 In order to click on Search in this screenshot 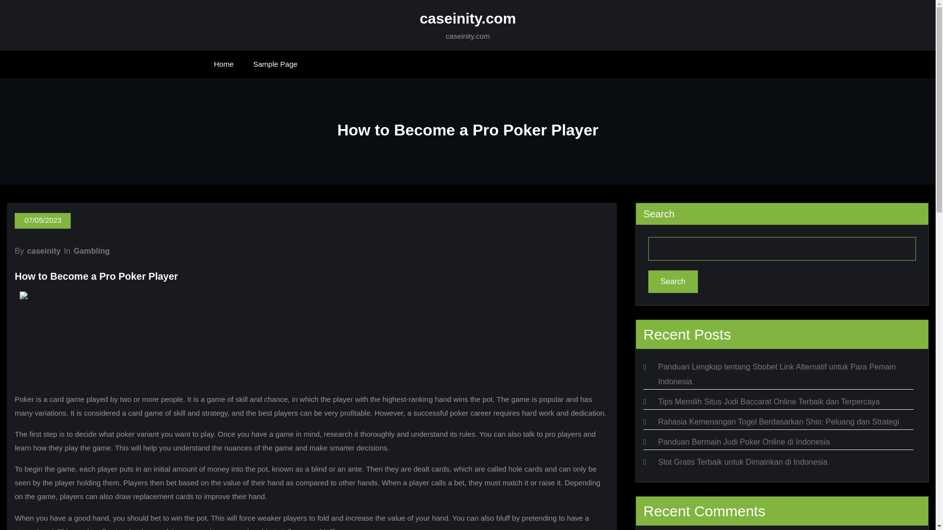, I will do `click(673, 282)`.